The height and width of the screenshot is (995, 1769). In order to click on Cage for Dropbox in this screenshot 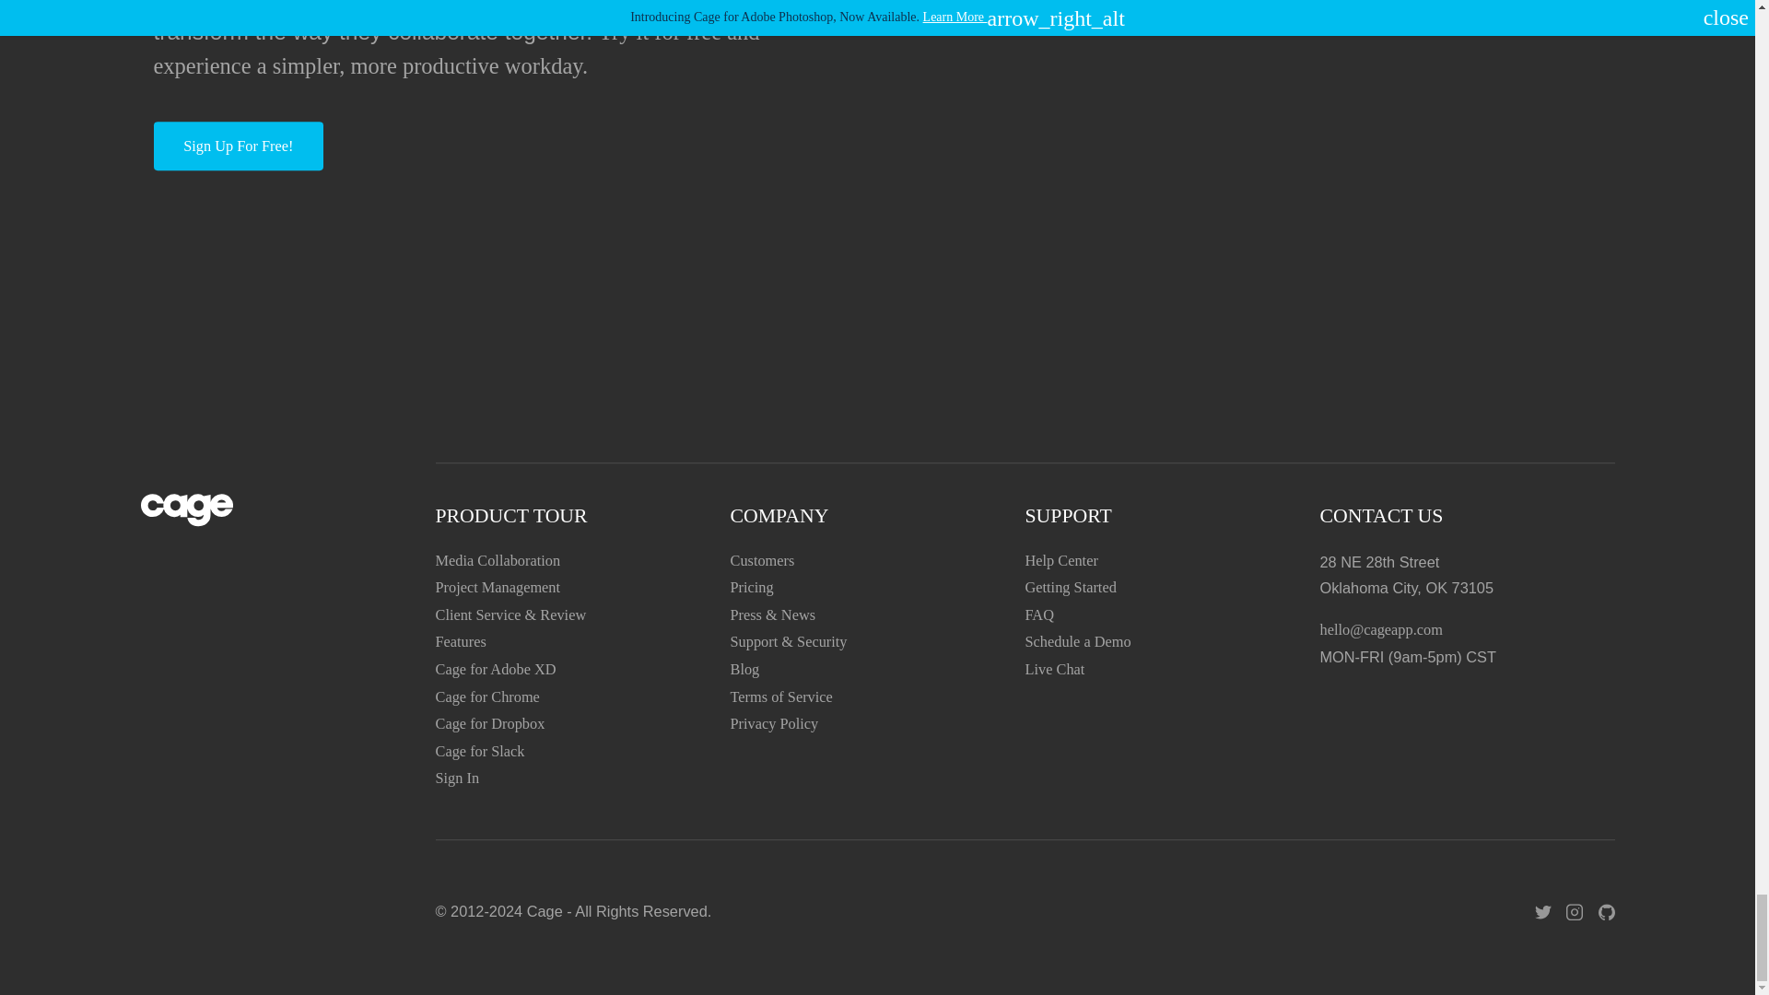, I will do `click(490, 723)`.